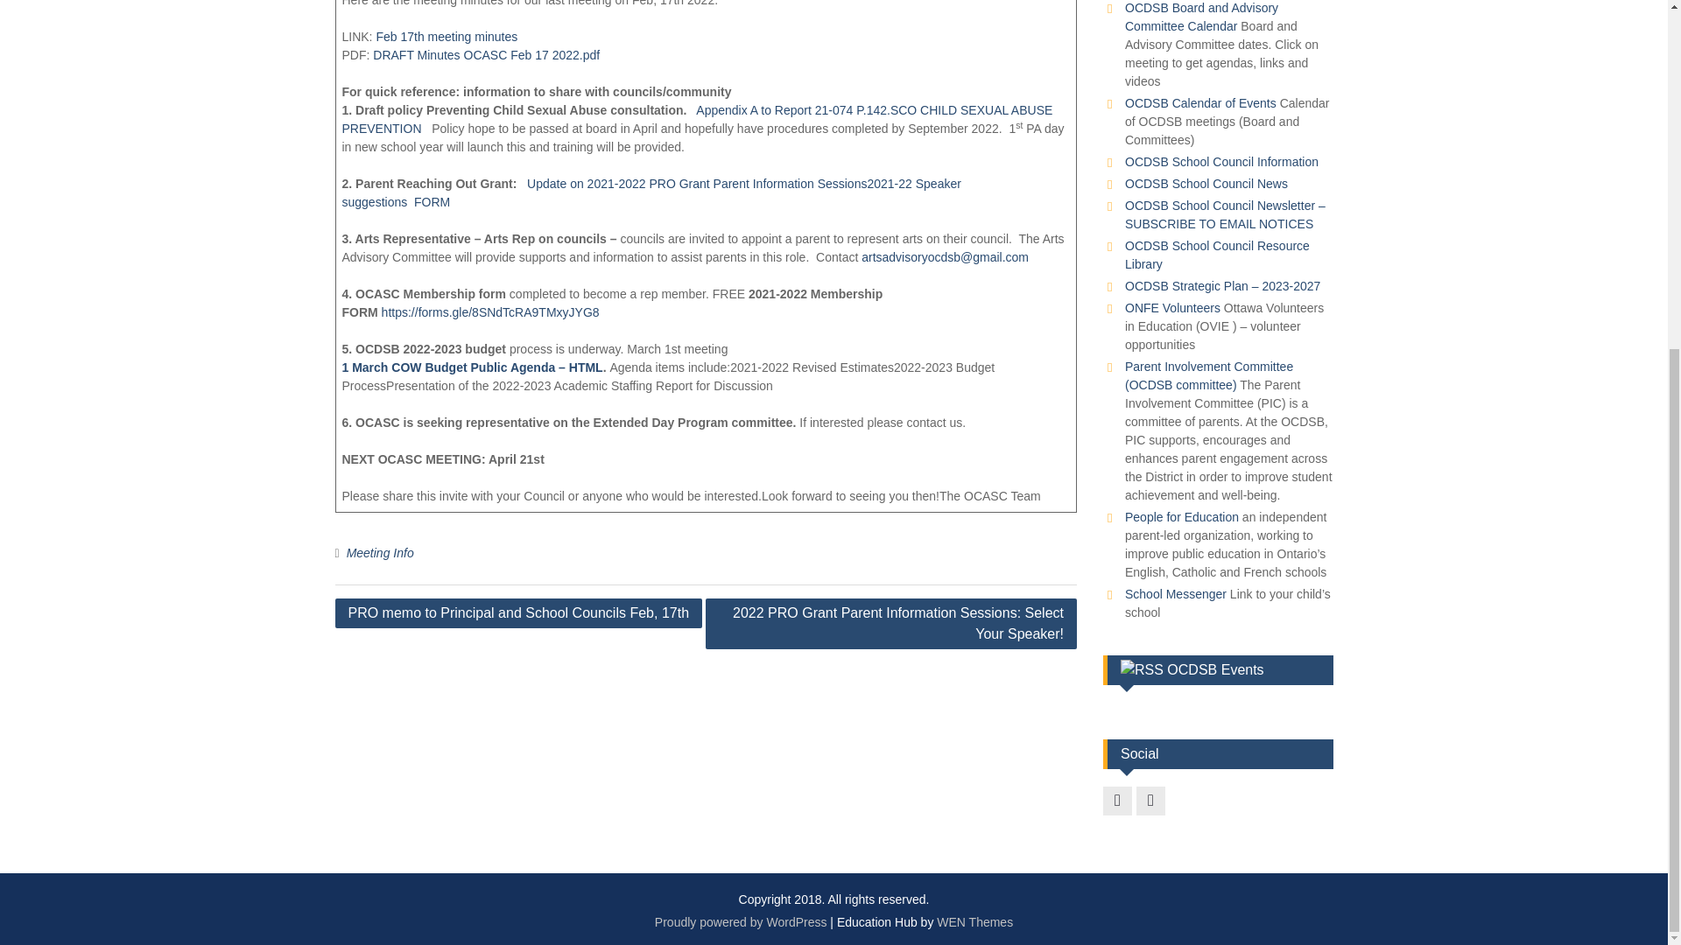 This screenshot has width=1681, height=945. What do you see at coordinates (518, 612) in the screenshot?
I see `PRO memo to Principal and School Councils Feb, 17th` at bounding box center [518, 612].